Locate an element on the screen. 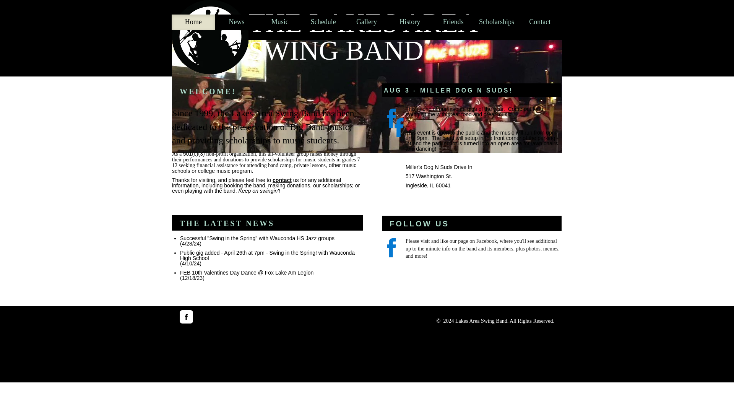 The height and width of the screenshot is (413, 734). Friends is located at coordinates (453, 22).